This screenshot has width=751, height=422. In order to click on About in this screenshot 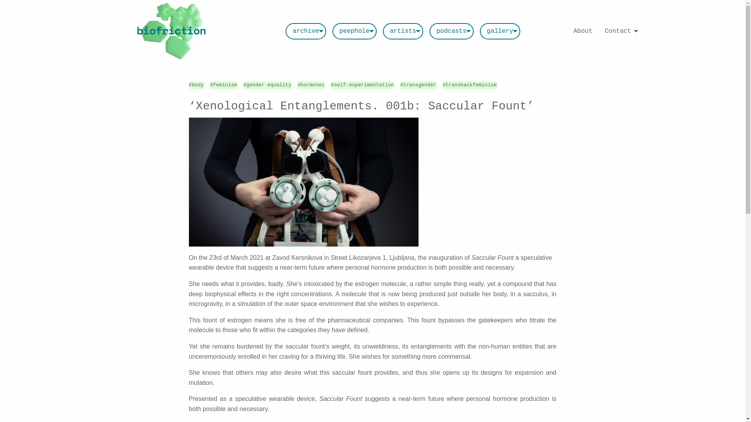, I will do `click(583, 31)`.